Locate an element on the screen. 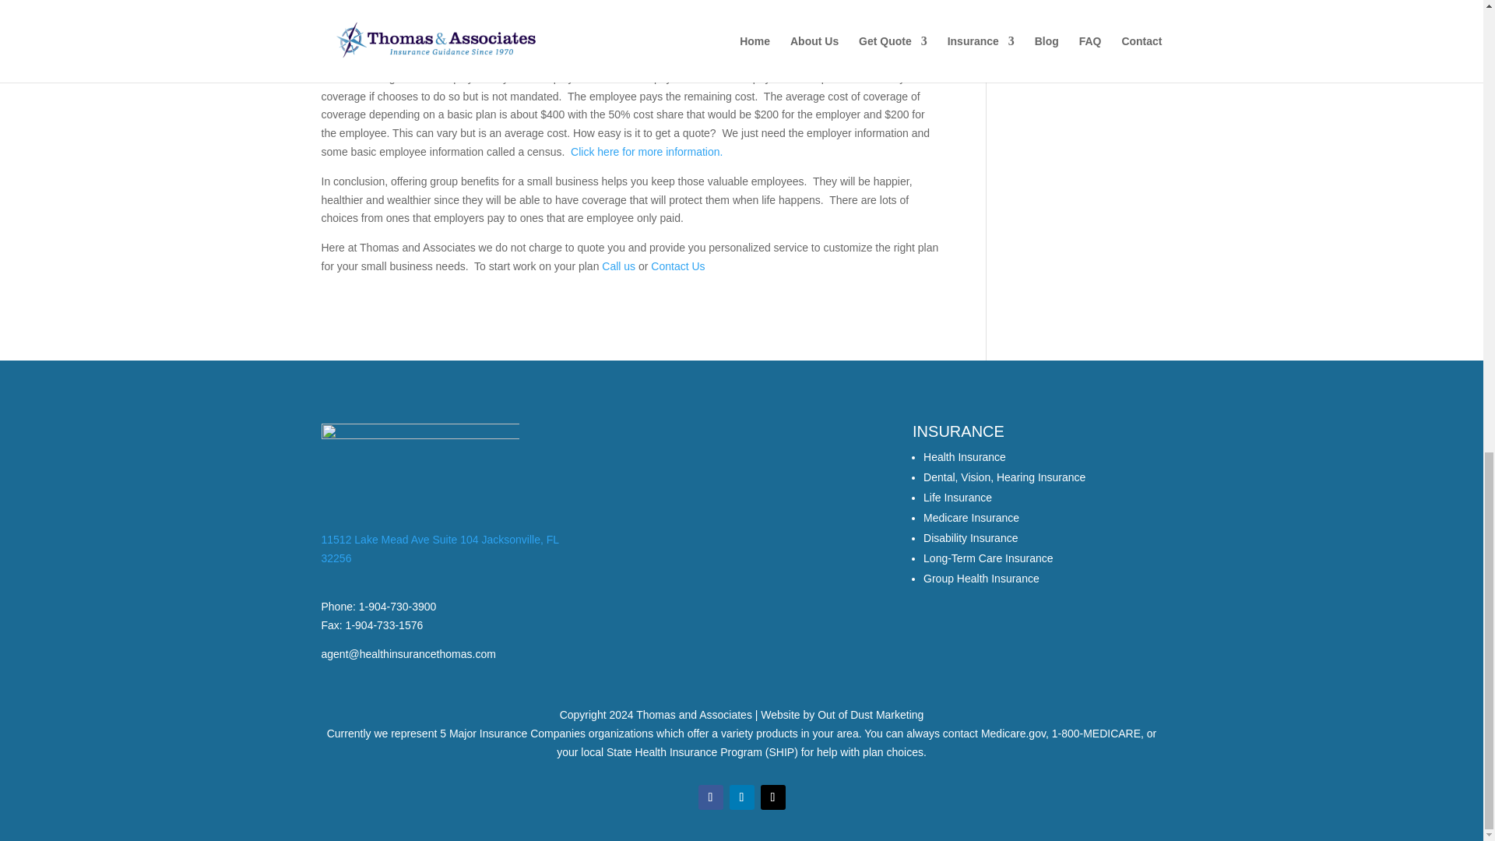  Follow on LinkedIn is located at coordinates (741, 797).